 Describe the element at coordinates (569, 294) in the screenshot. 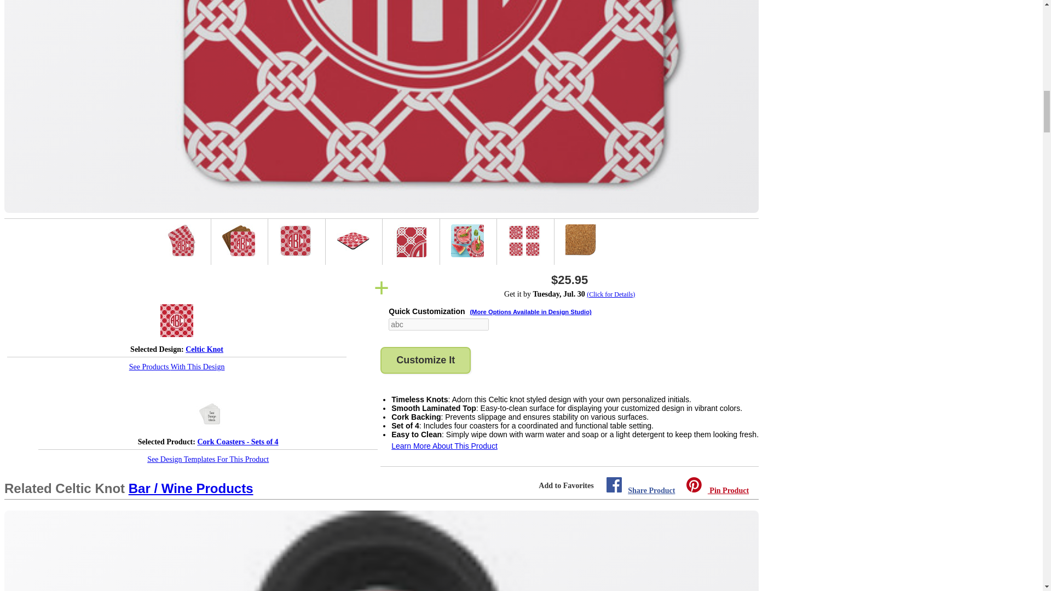

I see `Calculate Shipping` at that location.